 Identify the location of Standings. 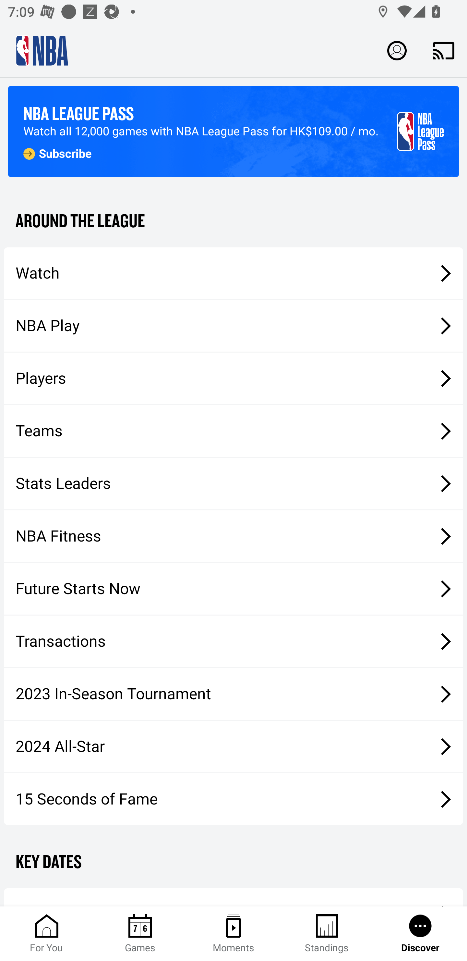
(327, 934).